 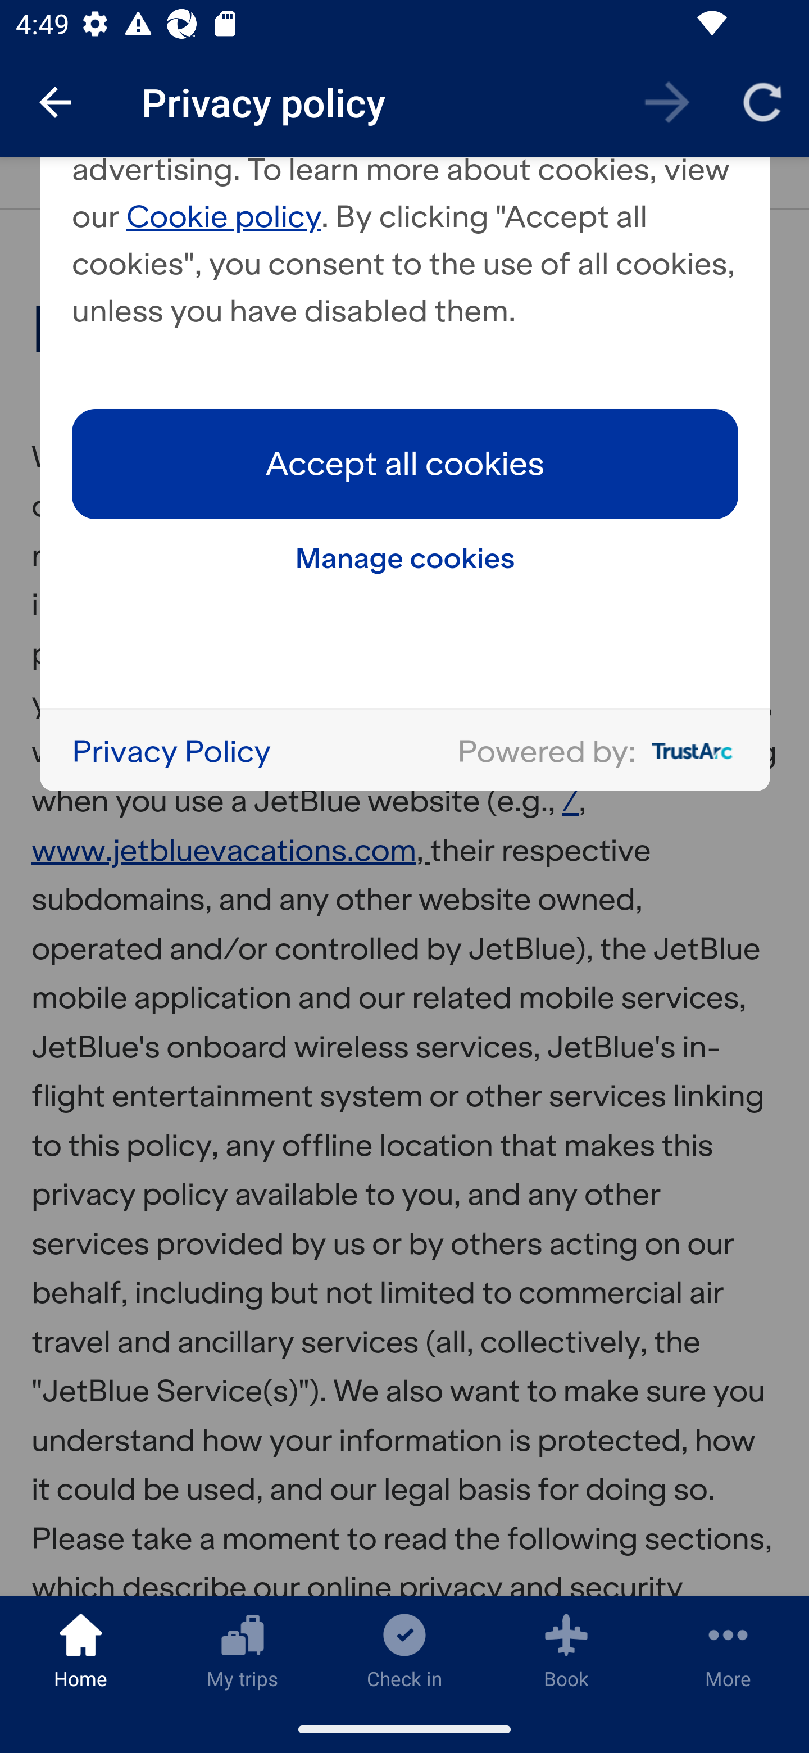 What do you see at coordinates (728, 1650) in the screenshot?
I see `More` at bounding box center [728, 1650].